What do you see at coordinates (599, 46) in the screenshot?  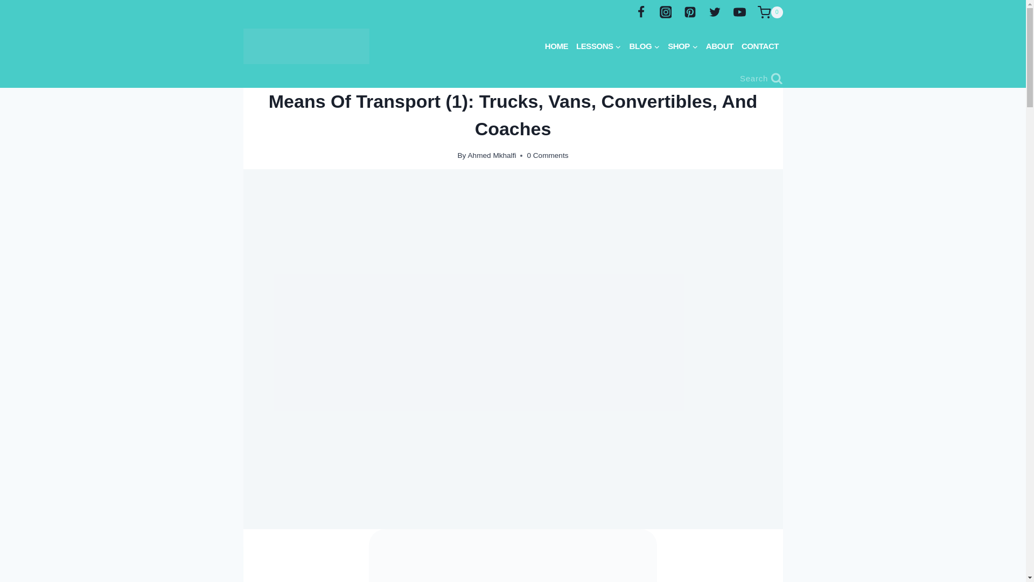 I see `LESSONS` at bounding box center [599, 46].